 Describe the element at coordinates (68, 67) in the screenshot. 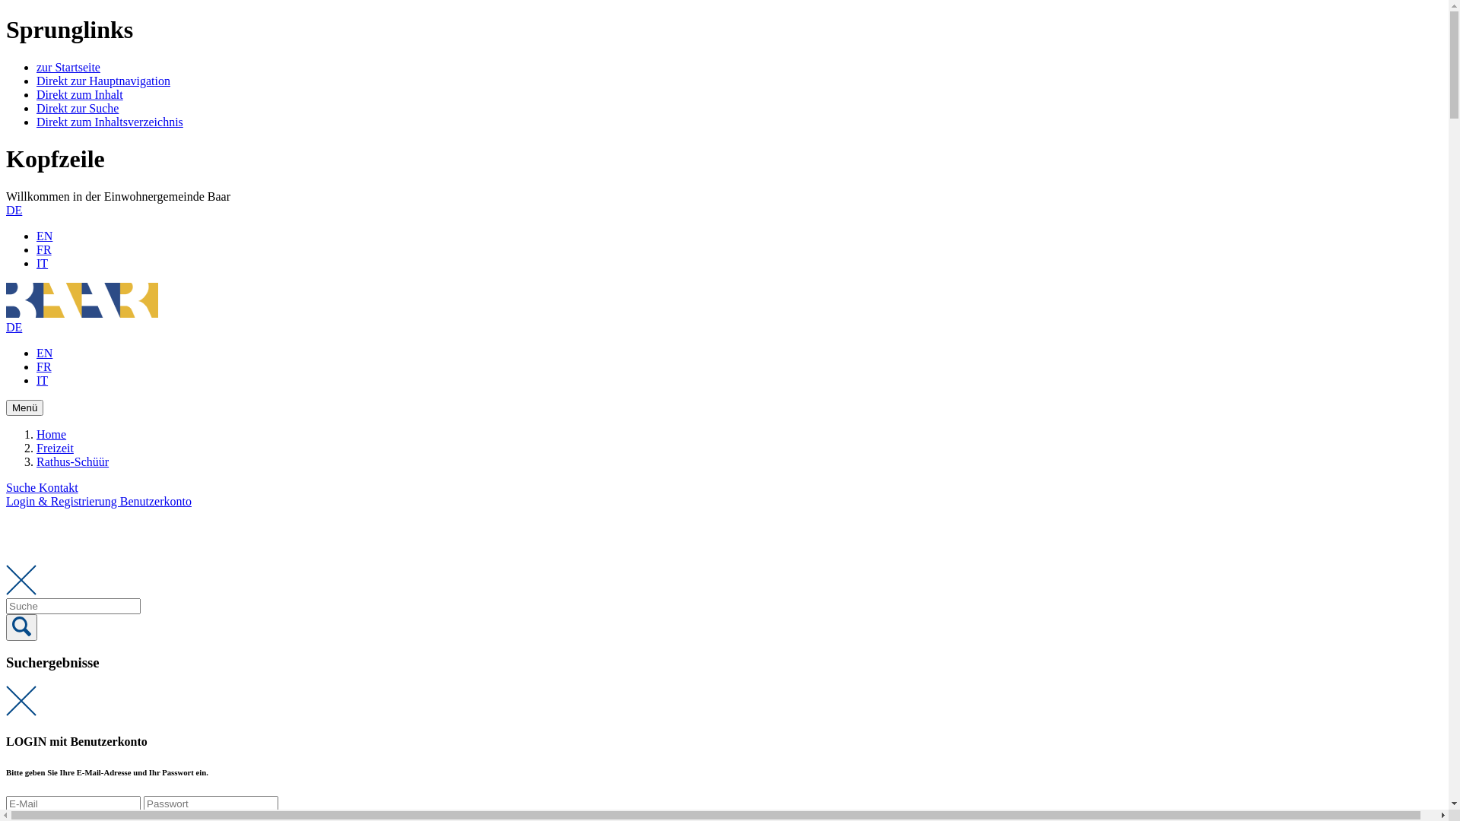

I see `zur Startseite` at that location.